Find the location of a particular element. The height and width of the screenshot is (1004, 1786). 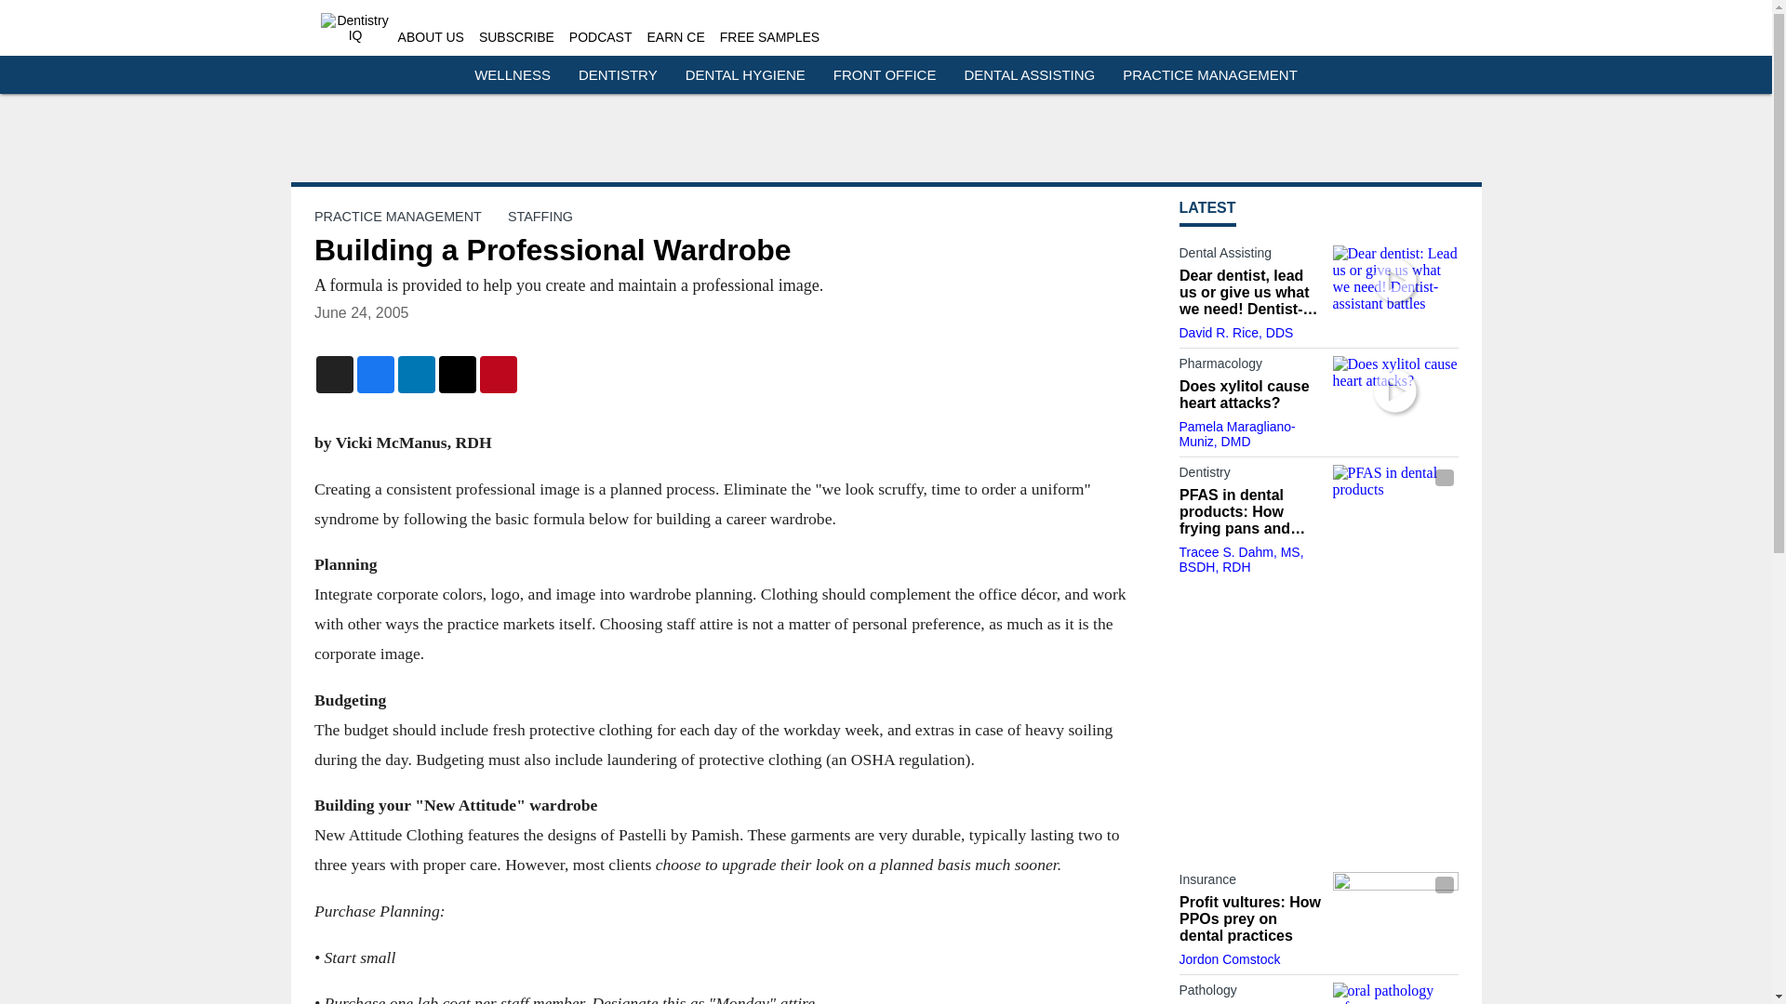

Insurance is located at coordinates (1250, 883).